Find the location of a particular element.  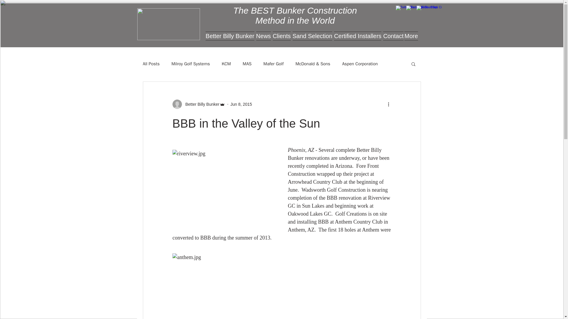

News is located at coordinates (263, 38).